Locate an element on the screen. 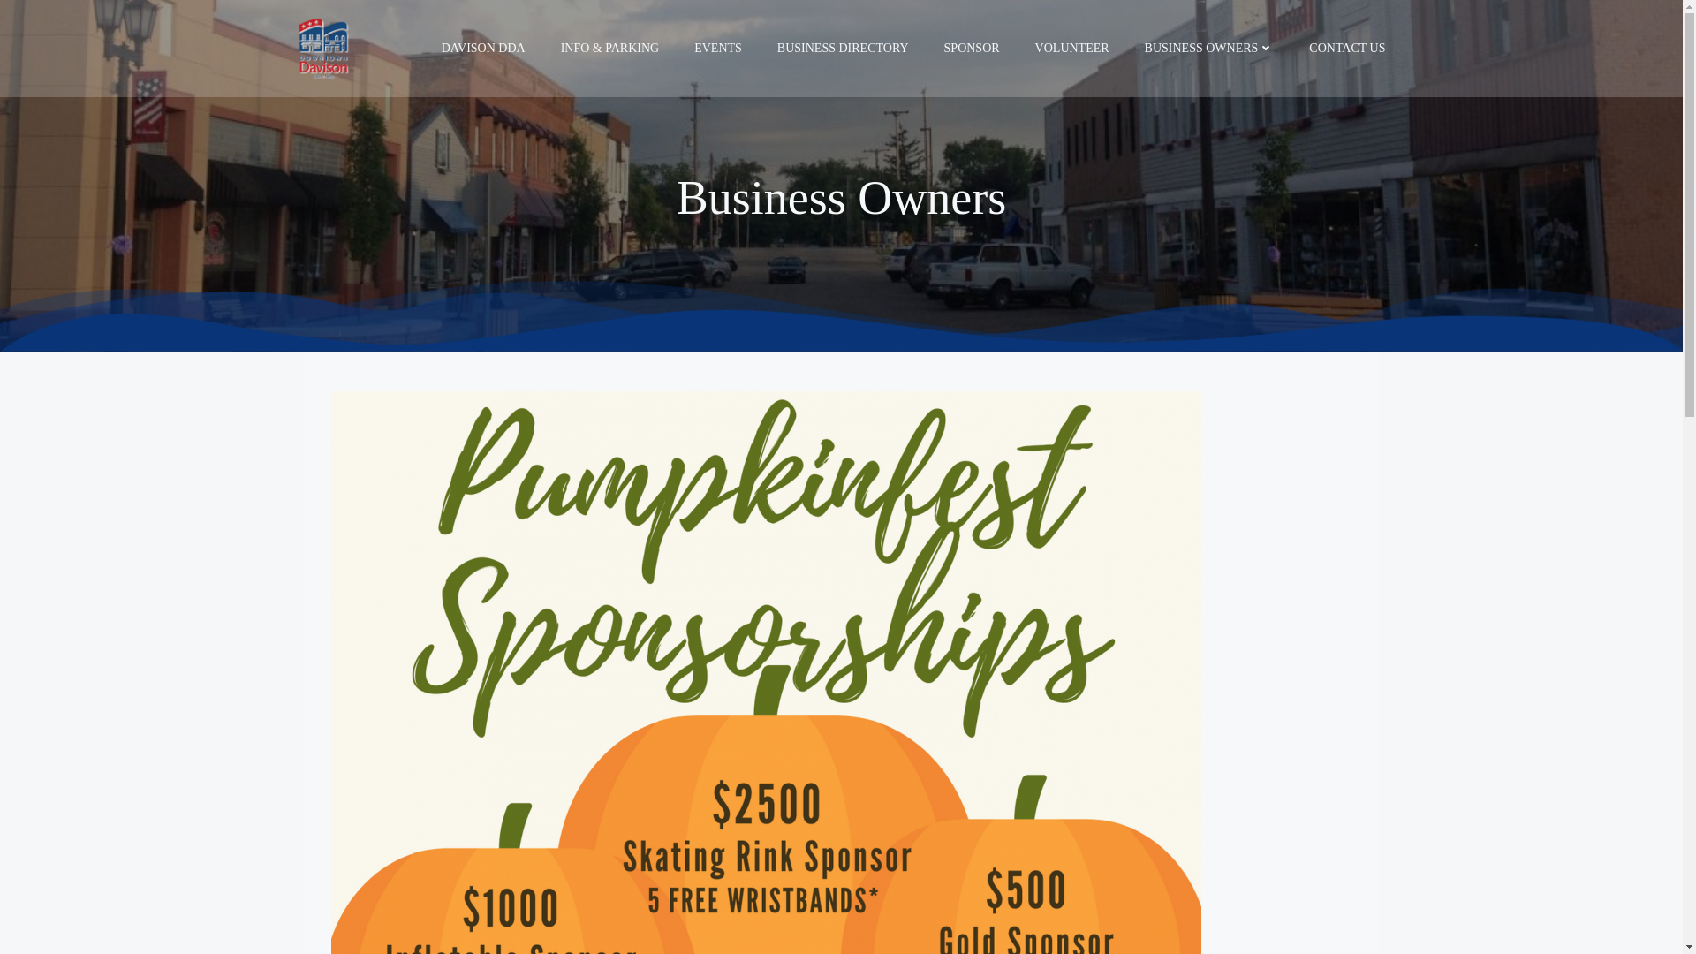  BUSINESS DIRECTORY is located at coordinates (843, 48).